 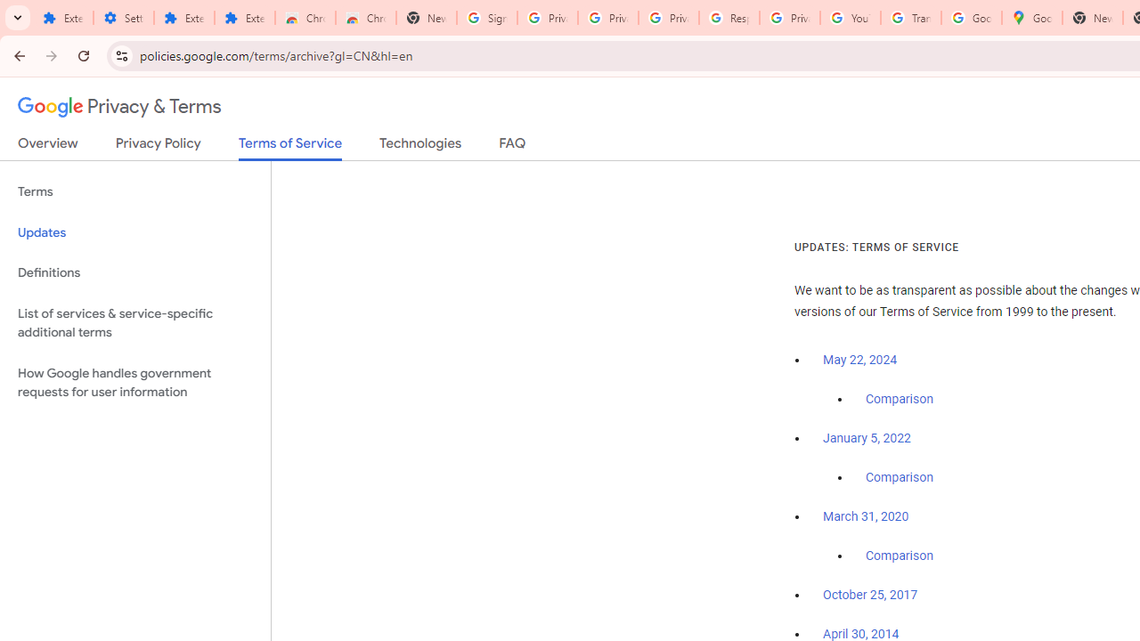 I want to click on Chrome Web Store - Themes, so click(x=366, y=18).